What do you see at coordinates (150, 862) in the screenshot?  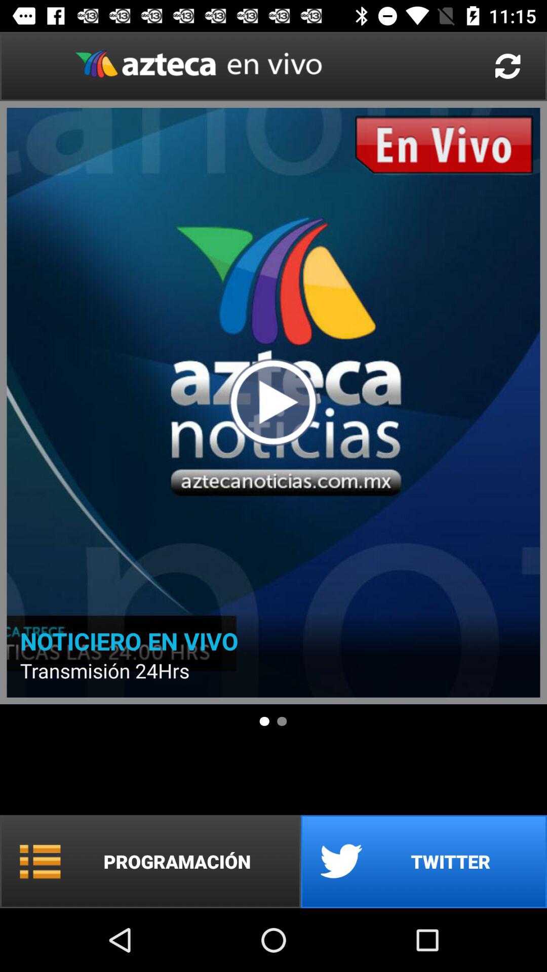 I see `launch the button next to twitter icon` at bounding box center [150, 862].